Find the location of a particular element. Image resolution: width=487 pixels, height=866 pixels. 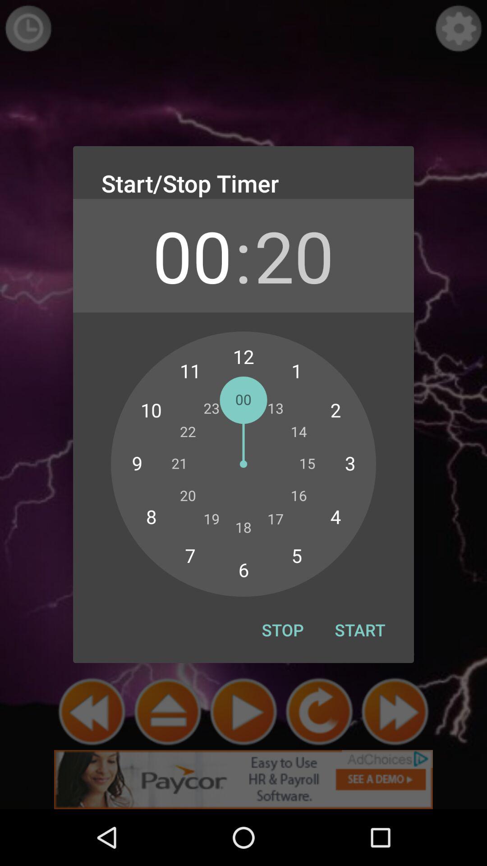

choose the icon below start/stop timer item is located at coordinates (192, 255).